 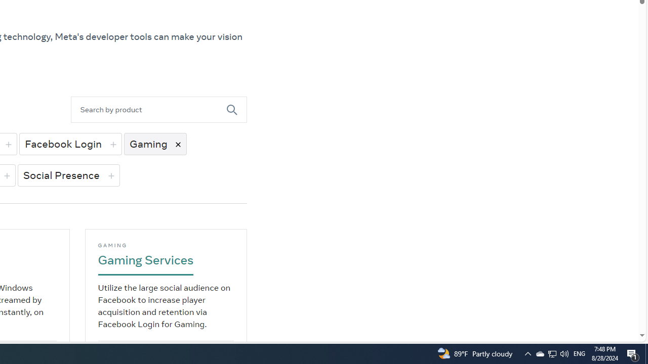 I want to click on Social Presence, so click(x=68, y=175).